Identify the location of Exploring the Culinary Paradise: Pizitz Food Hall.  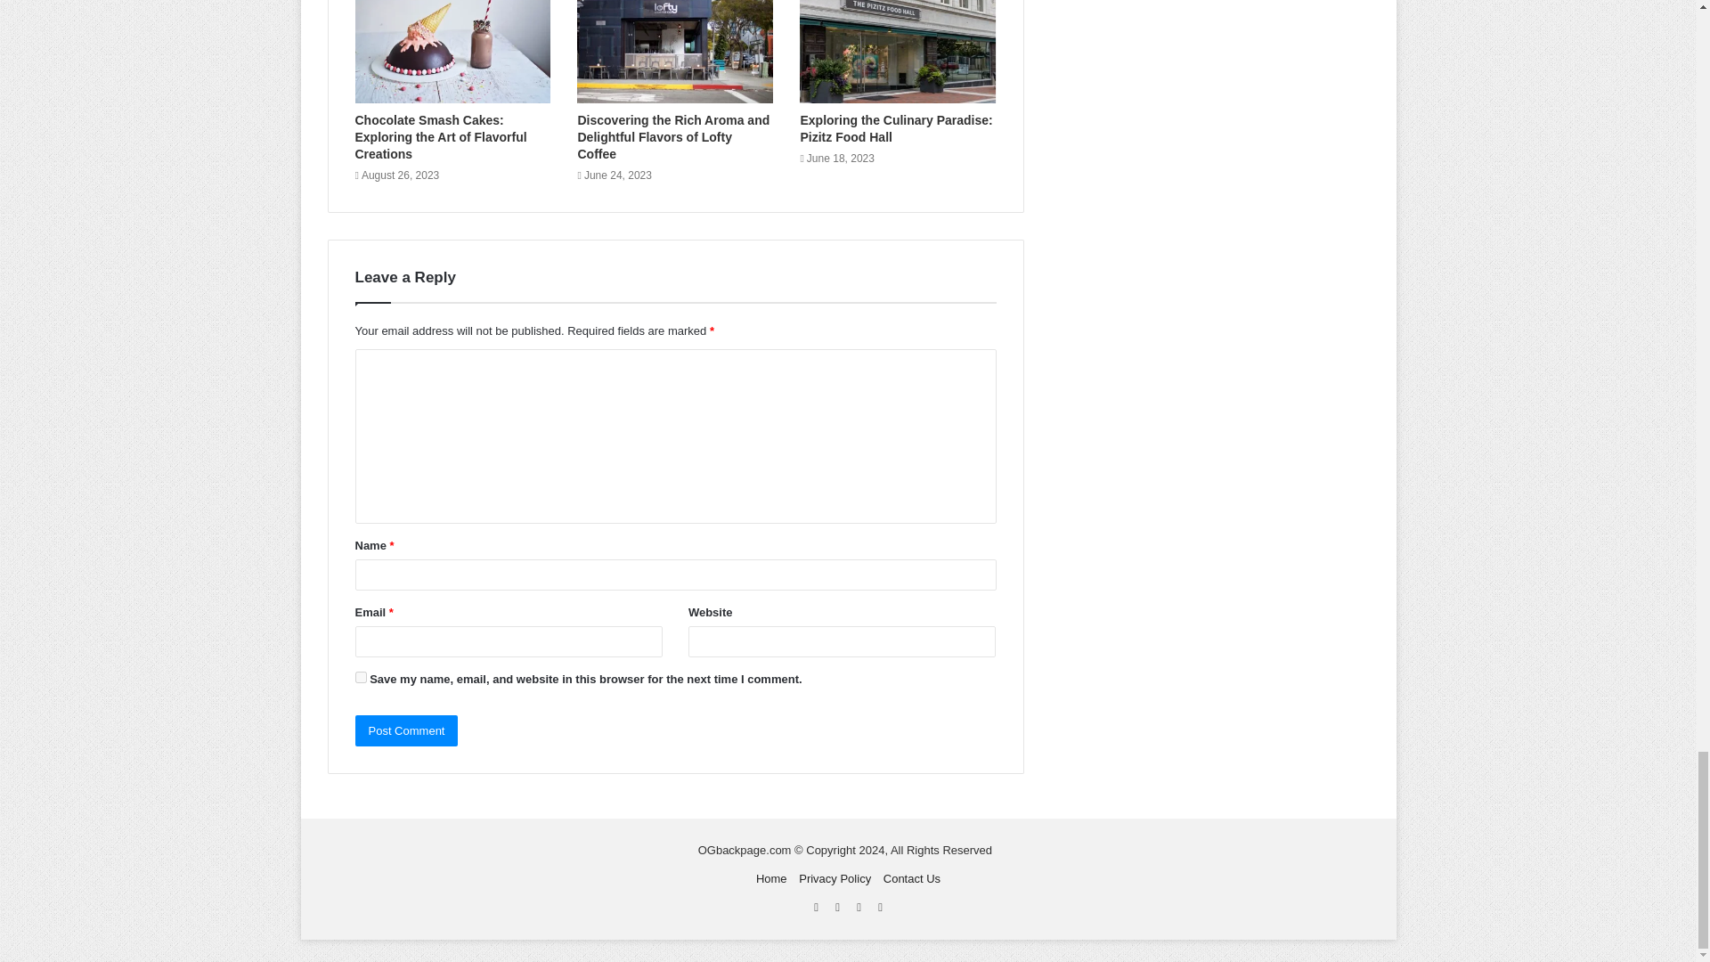
(896, 128).